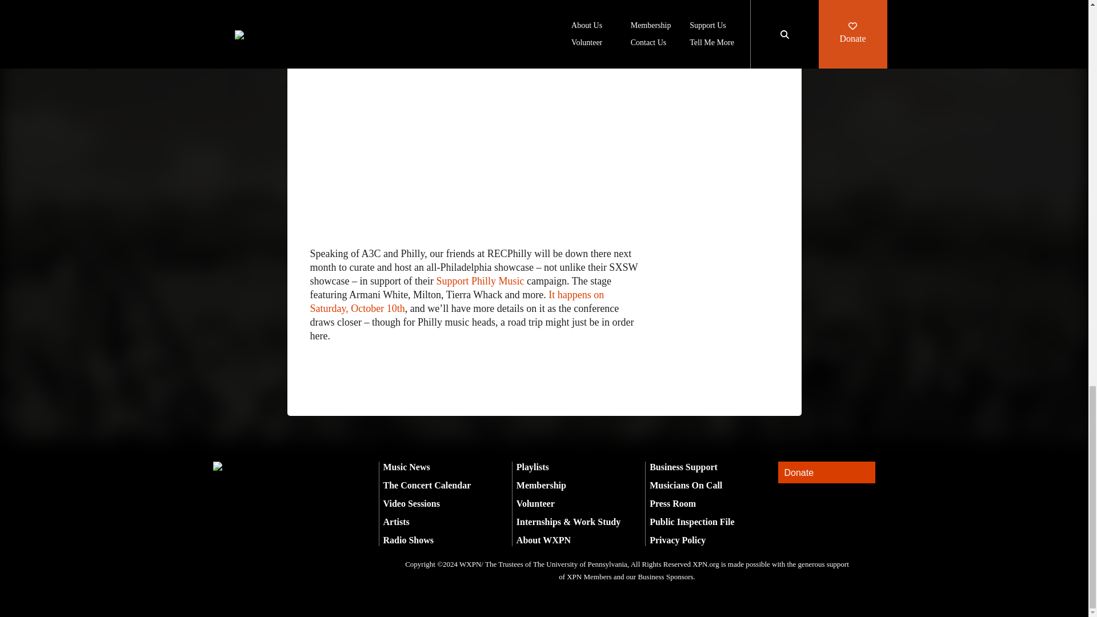 The height and width of the screenshot is (617, 1097). I want to click on Music News, so click(406, 467).